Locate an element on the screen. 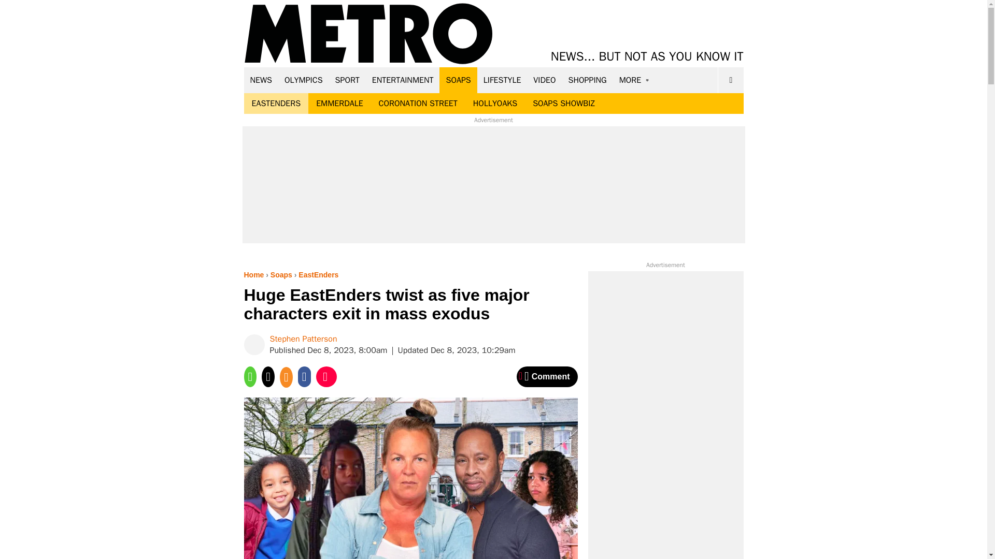 Image resolution: width=995 pixels, height=559 pixels. HOLLYOAKS is located at coordinates (495, 104).